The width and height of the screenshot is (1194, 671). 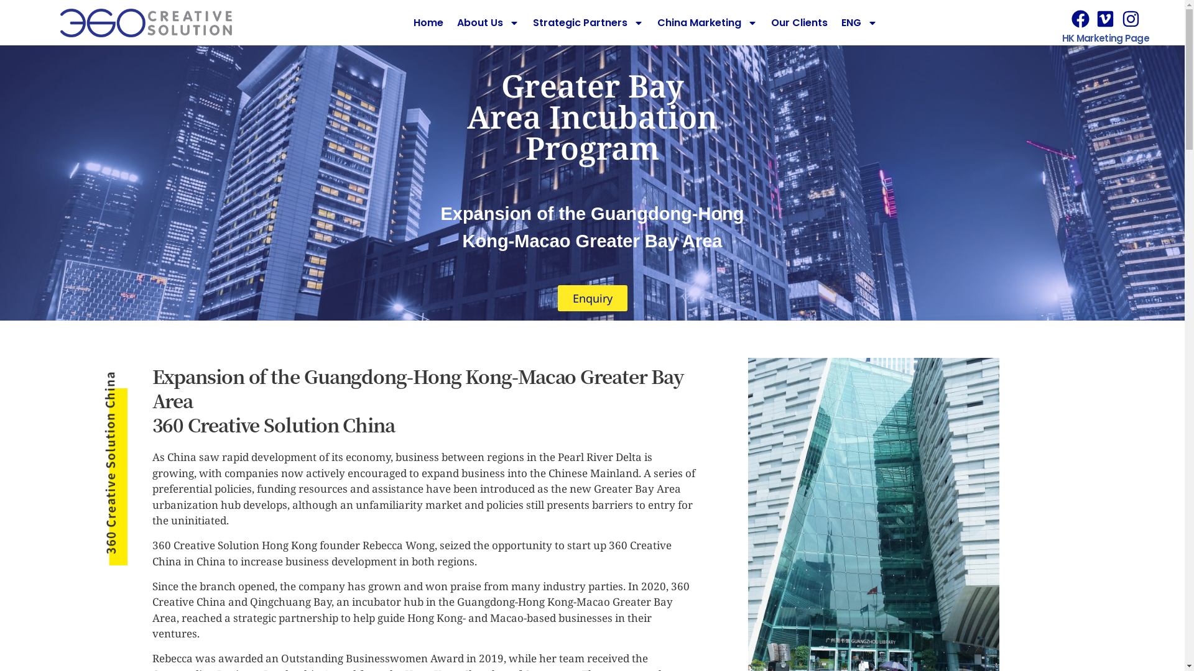 What do you see at coordinates (708, 23) in the screenshot?
I see `China Marketing` at bounding box center [708, 23].